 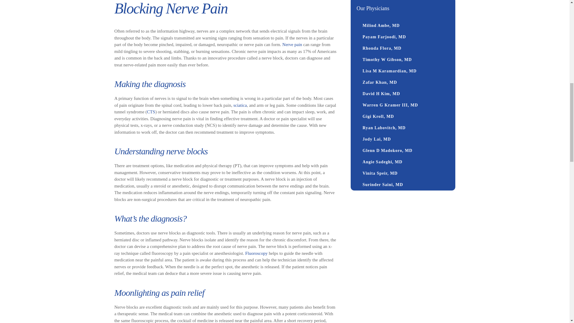 I want to click on Vinita Speir, MD, so click(x=402, y=173).